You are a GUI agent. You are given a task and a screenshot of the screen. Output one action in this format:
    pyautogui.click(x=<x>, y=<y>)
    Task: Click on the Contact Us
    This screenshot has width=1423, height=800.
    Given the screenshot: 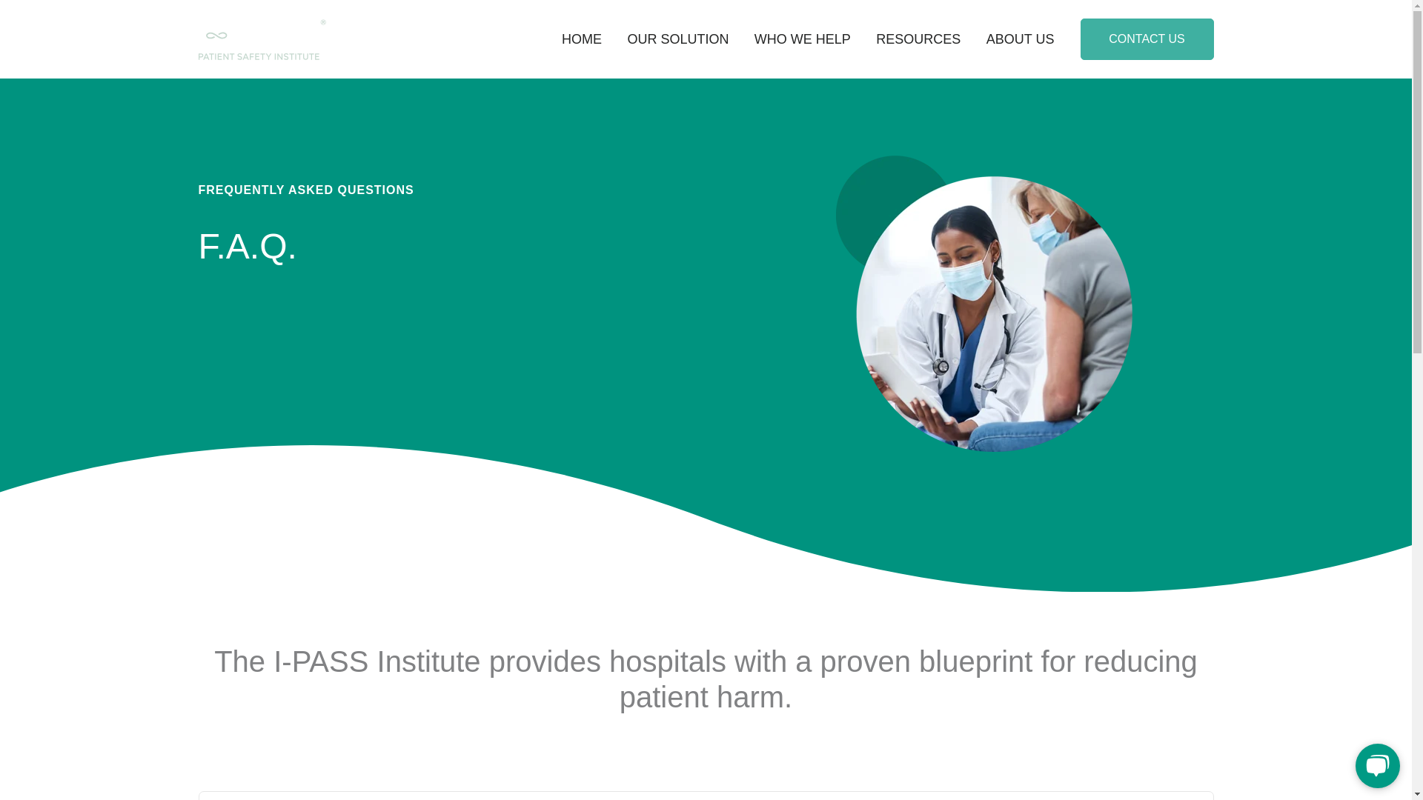 What is the action you would take?
    pyautogui.click(x=1147, y=39)
    